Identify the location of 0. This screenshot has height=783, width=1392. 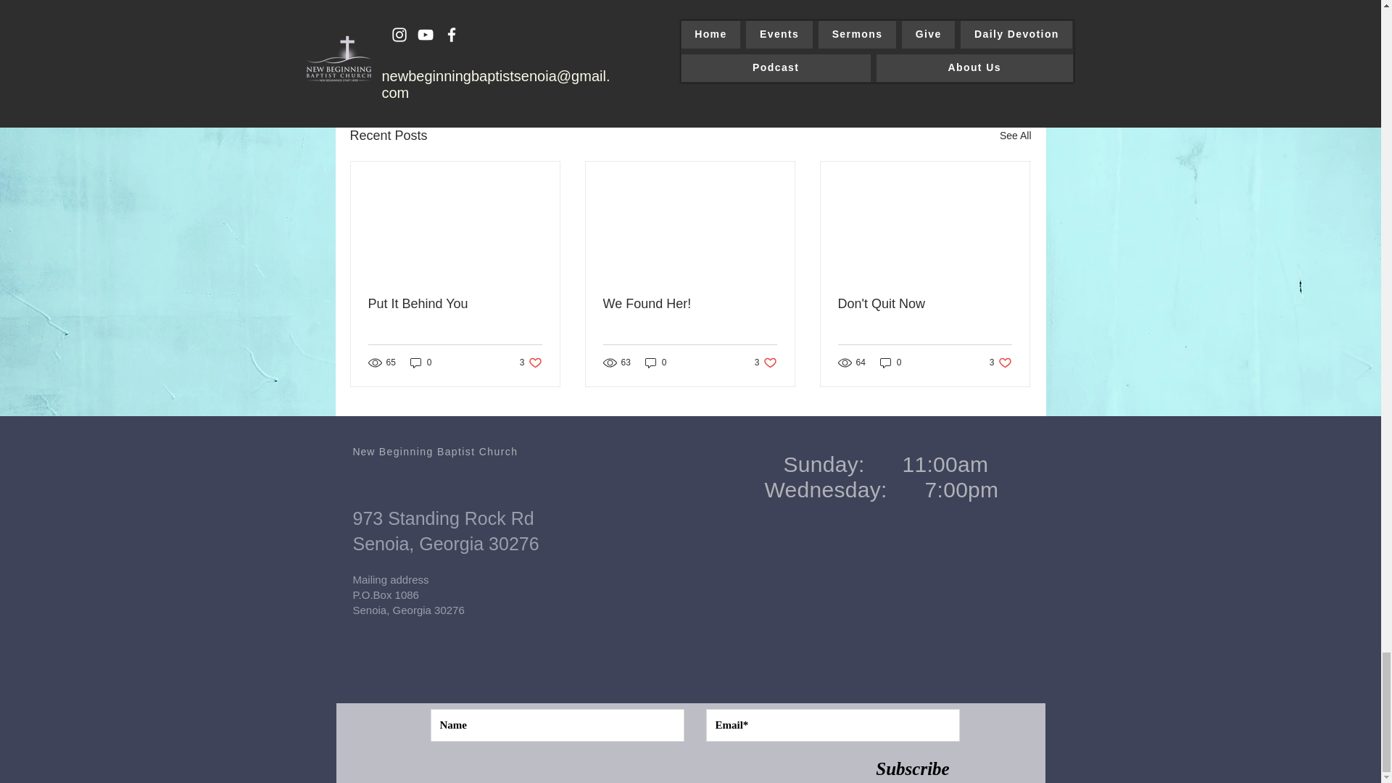
(766, 362).